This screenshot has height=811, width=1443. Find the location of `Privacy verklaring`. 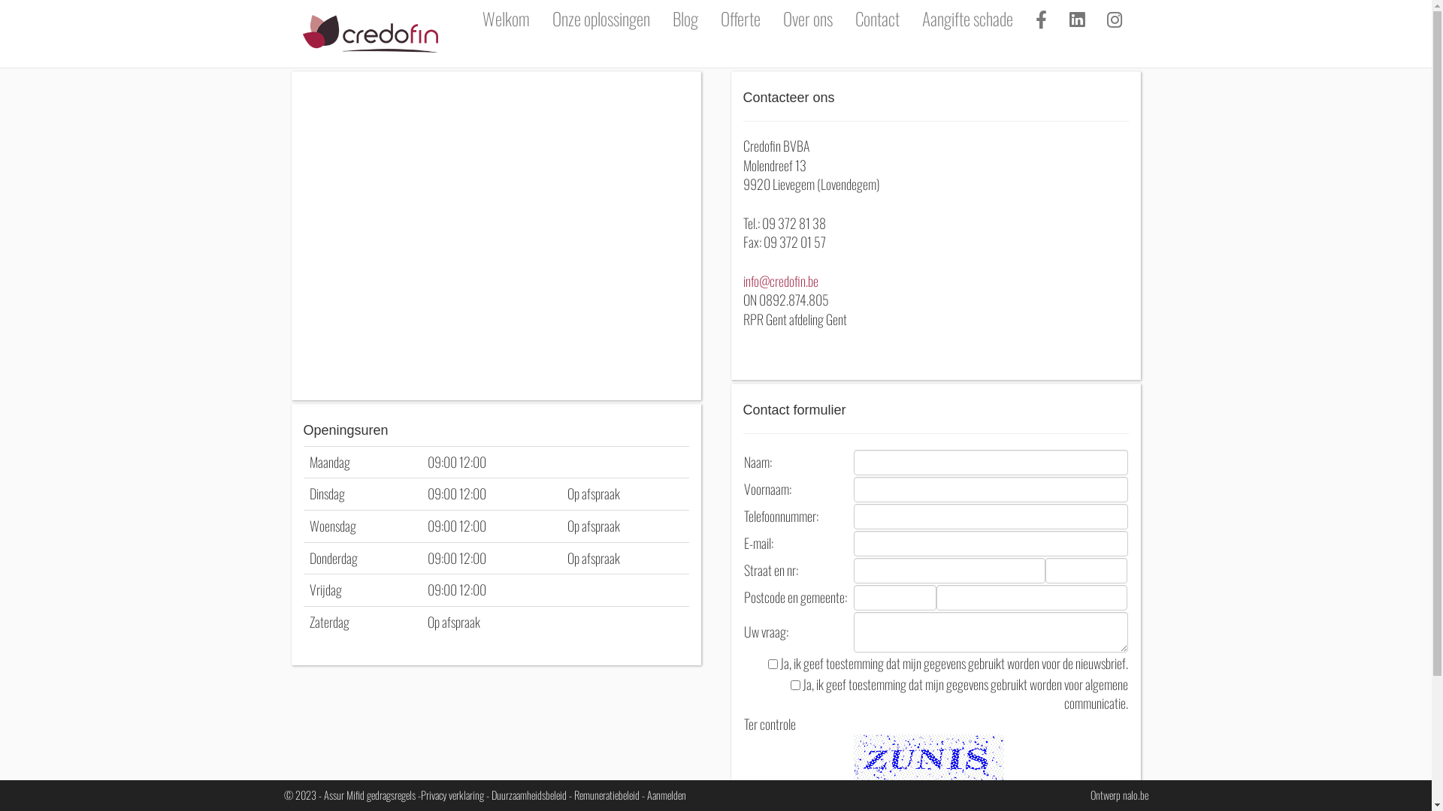

Privacy verklaring is located at coordinates (452, 794).